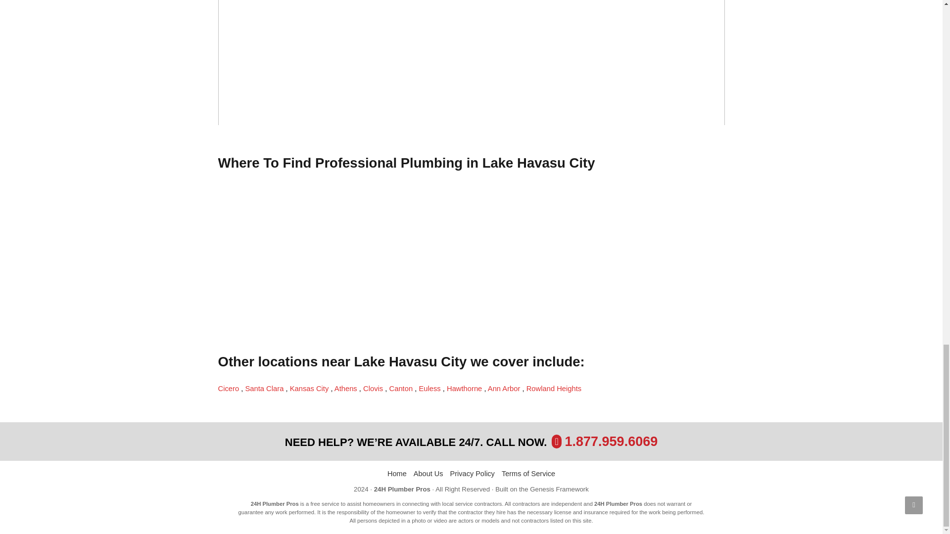 The height and width of the screenshot is (534, 950). What do you see at coordinates (229, 388) in the screenshot?
I see `Emergency Plumber in Cicero, IL` at bounding box center [229, 388].